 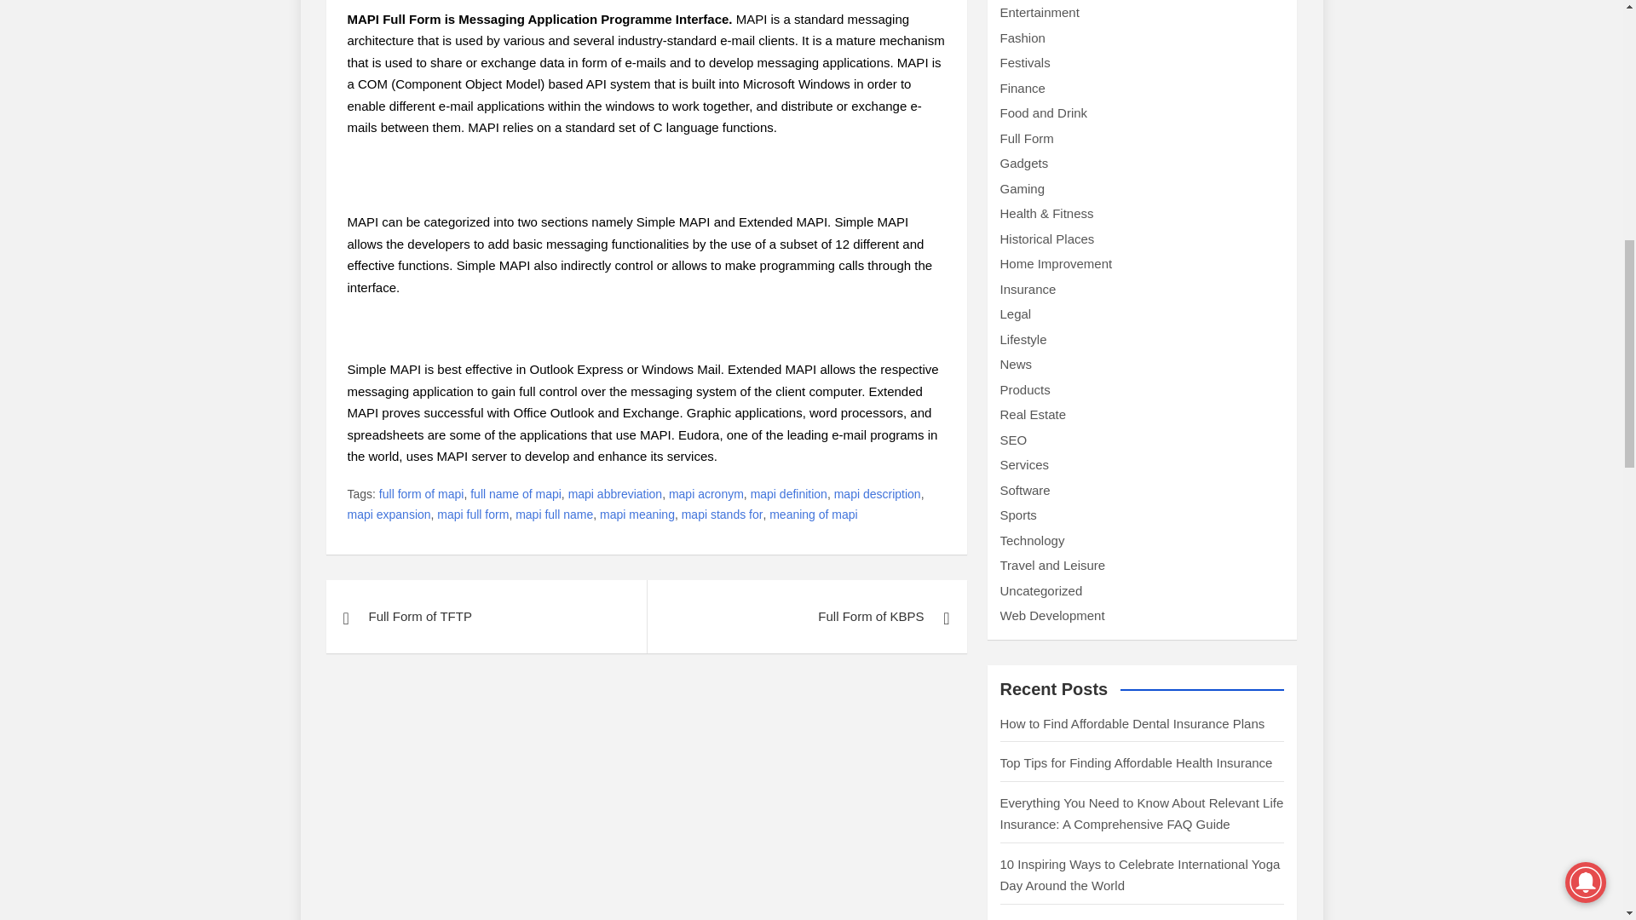 What do you see at coordinates (615, 494) in the screenshot?
I see `mapi abbreviation` at bounding box center [615, 494].